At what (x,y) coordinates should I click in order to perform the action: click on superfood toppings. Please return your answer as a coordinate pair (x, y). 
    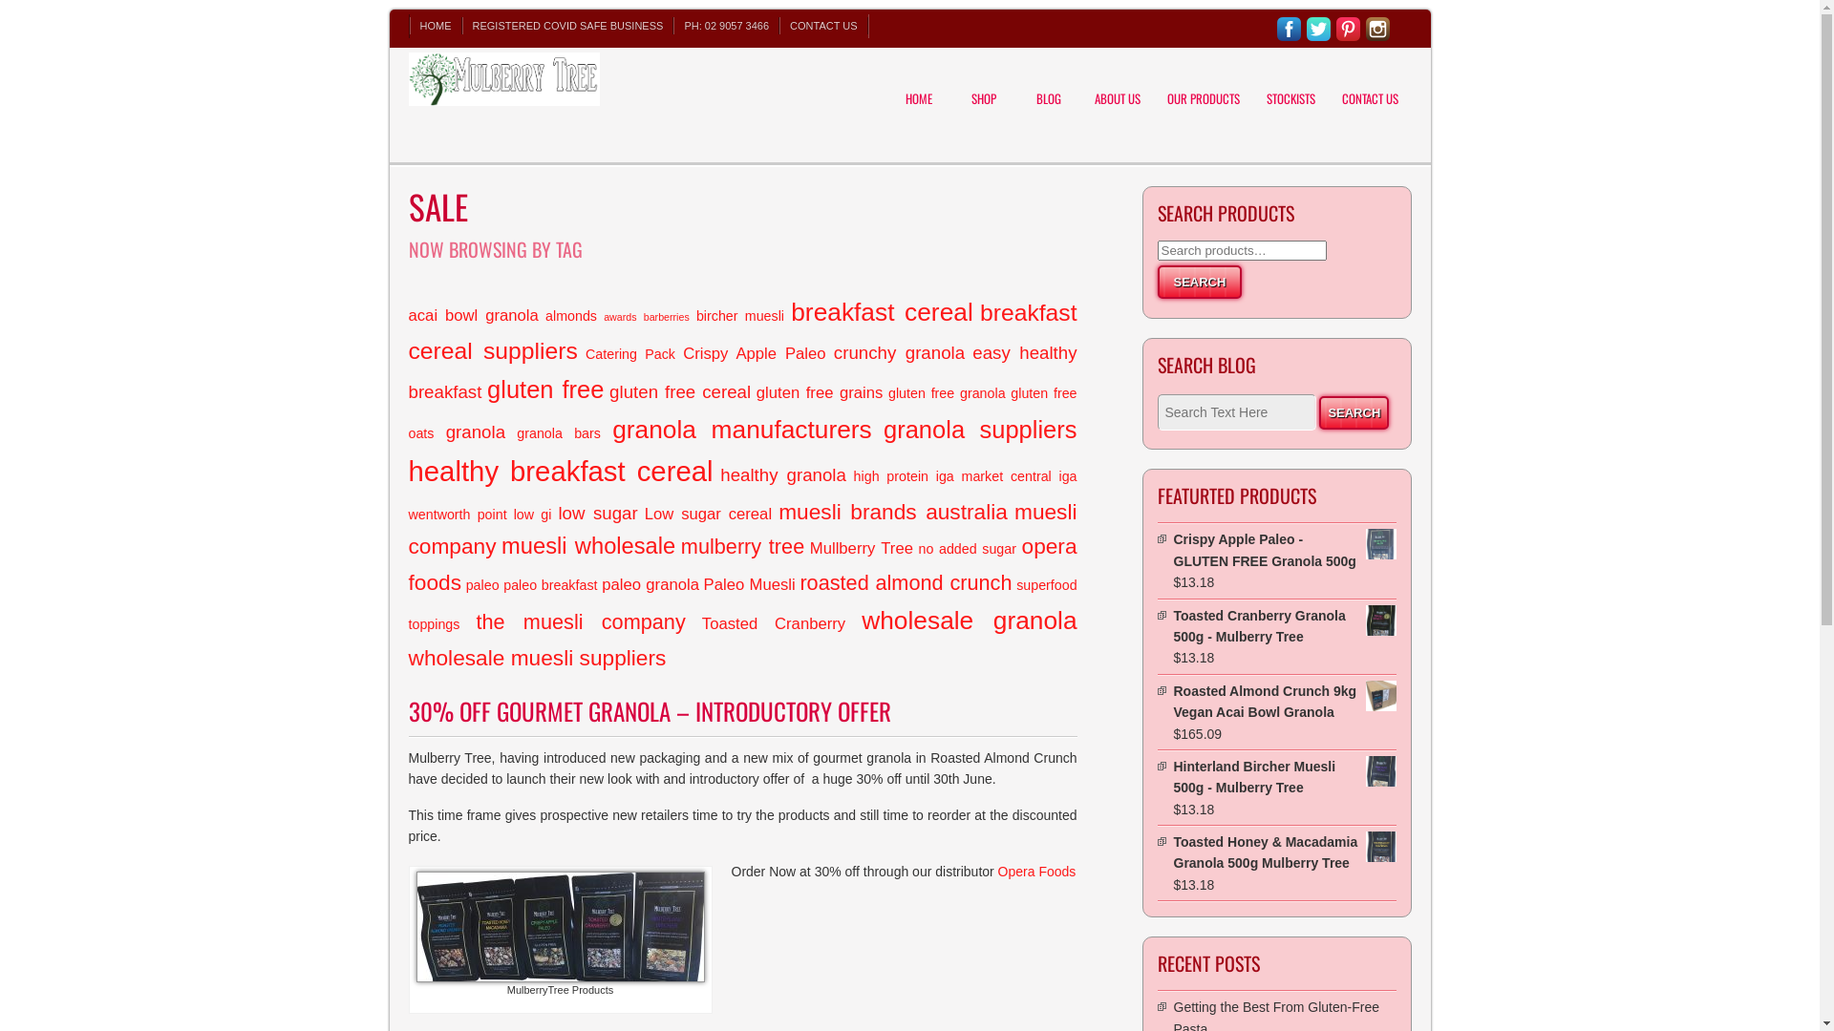
    Looking at the image, I should click on (743, 605).